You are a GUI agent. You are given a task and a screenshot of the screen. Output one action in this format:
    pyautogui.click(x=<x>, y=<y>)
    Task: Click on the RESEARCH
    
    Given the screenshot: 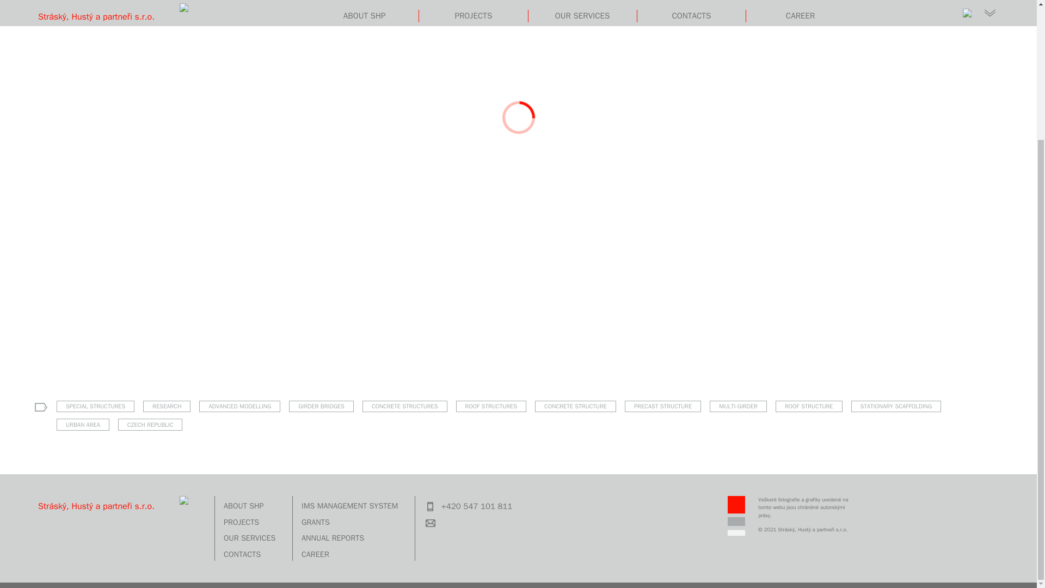 What is the action you would take?
    pyautogui.click(x=167, y=406)
    